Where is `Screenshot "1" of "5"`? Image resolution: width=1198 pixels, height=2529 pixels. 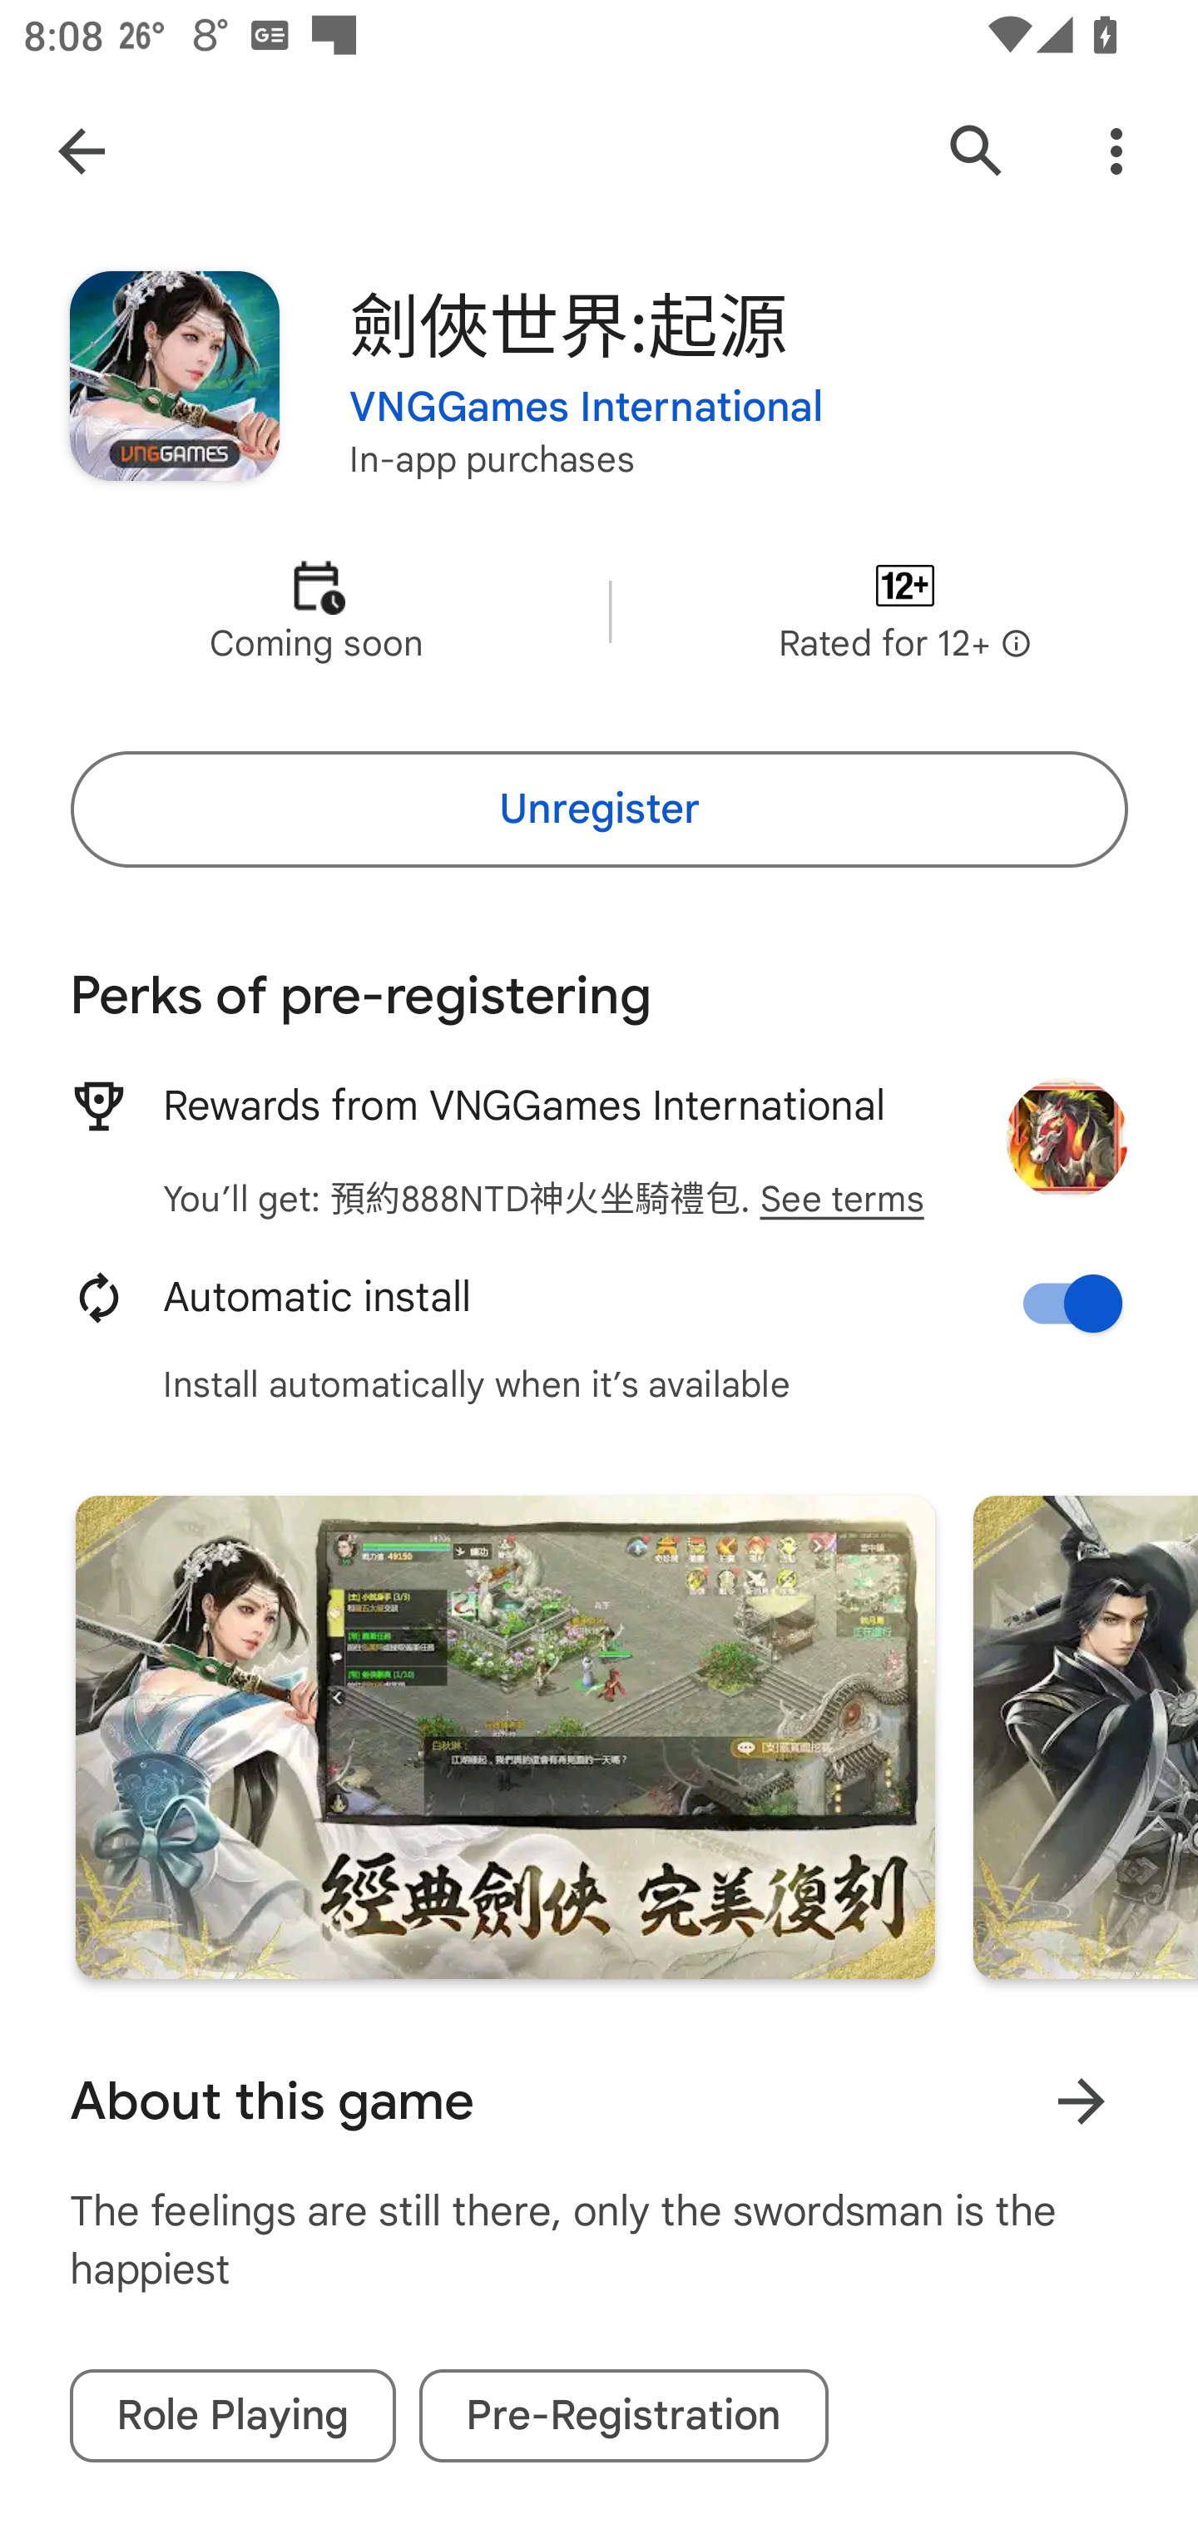 Screenshot "1" of "5" is located at coordinates (505, 1737).